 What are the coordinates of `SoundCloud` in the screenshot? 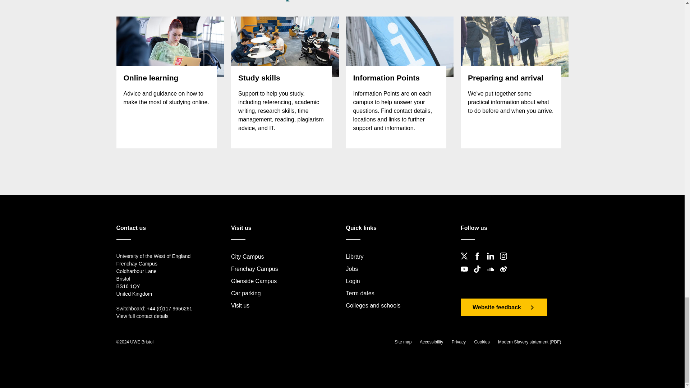 It's located at (492, 275).